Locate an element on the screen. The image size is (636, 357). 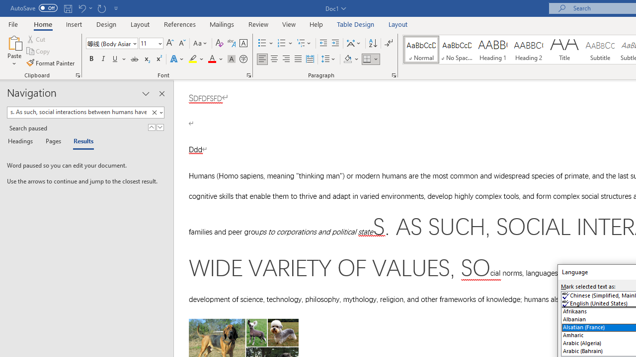
Home is located at coordinates (43, 24).